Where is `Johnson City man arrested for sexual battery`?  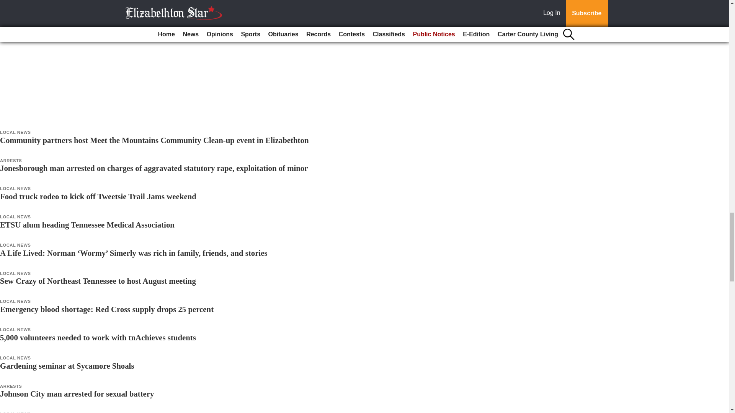
Johnson City man arrested for sexual battery is located at coordinates (77, 394).